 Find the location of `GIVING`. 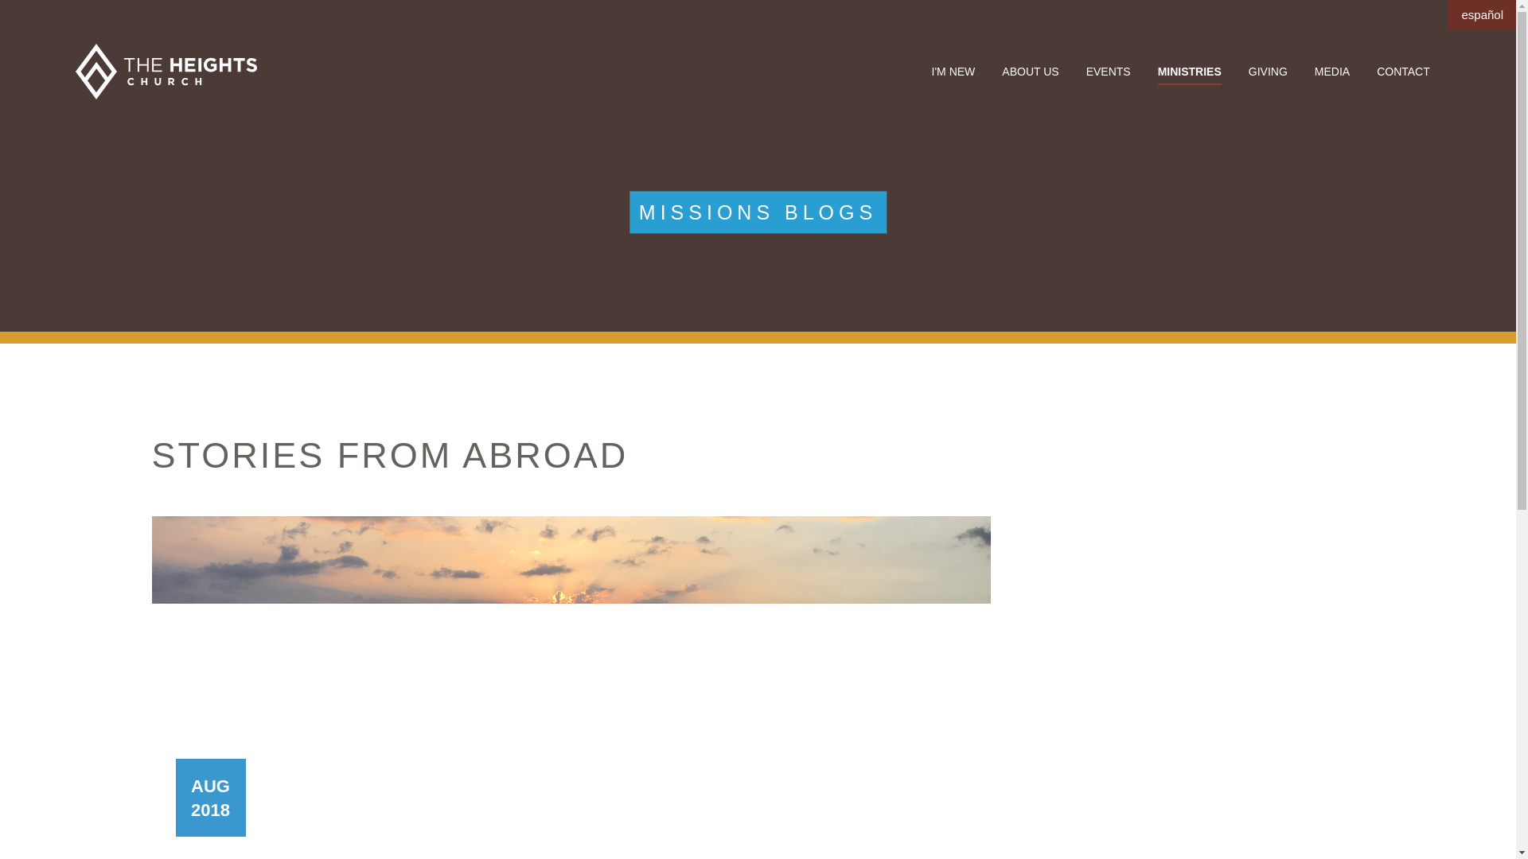

GIVING is located at coordinates (1268, 72).